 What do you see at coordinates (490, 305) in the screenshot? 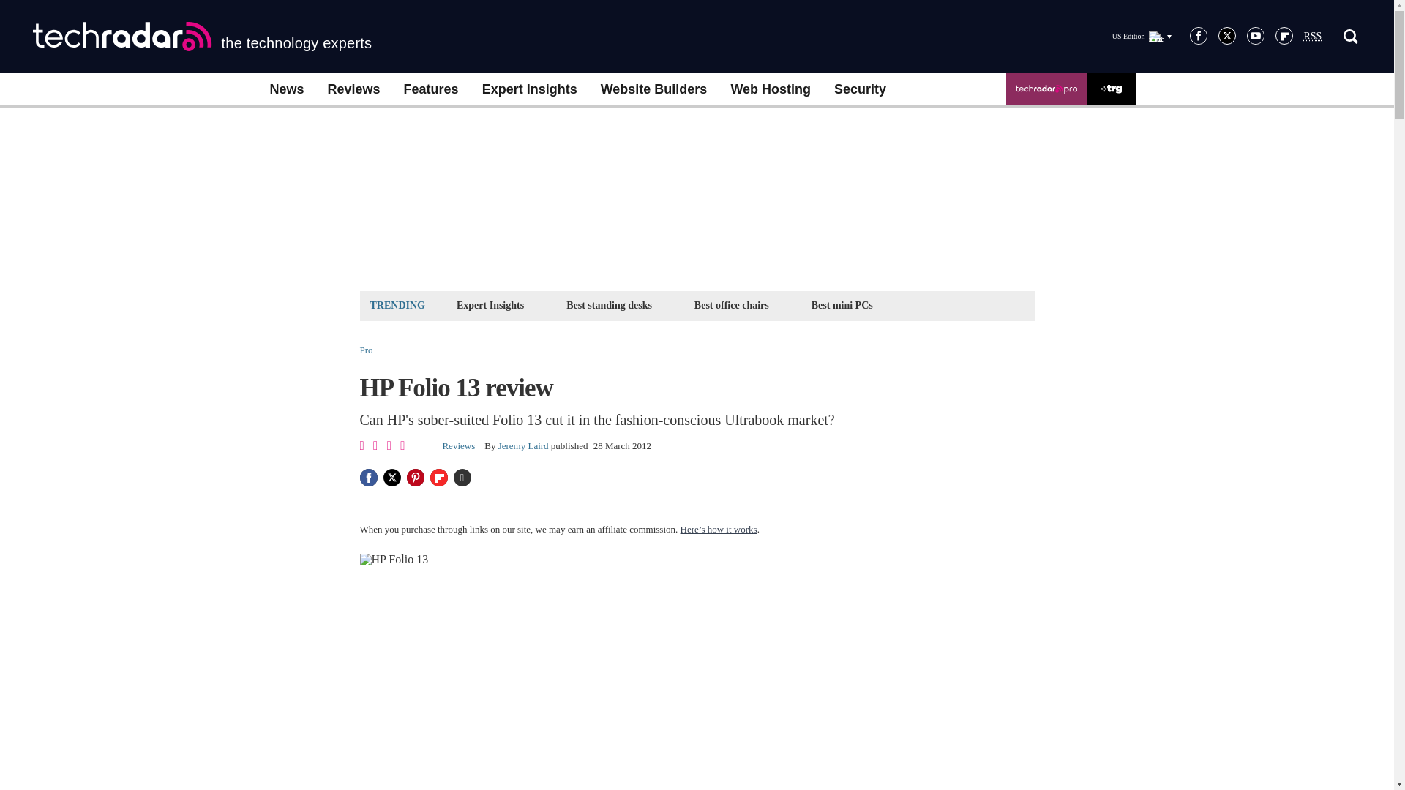
I see `Expert Insights` at bounding box center [490, 305].